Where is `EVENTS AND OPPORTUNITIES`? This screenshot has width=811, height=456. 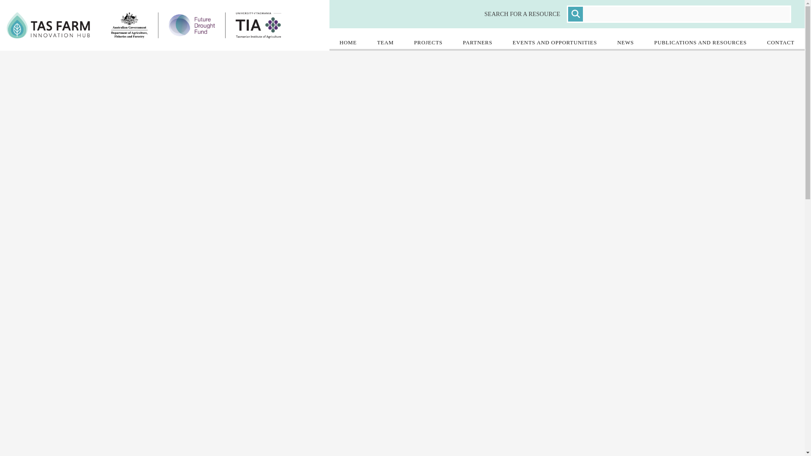
EVENTS AND OPPORTUNITIES is located at coordinates (555, 39).